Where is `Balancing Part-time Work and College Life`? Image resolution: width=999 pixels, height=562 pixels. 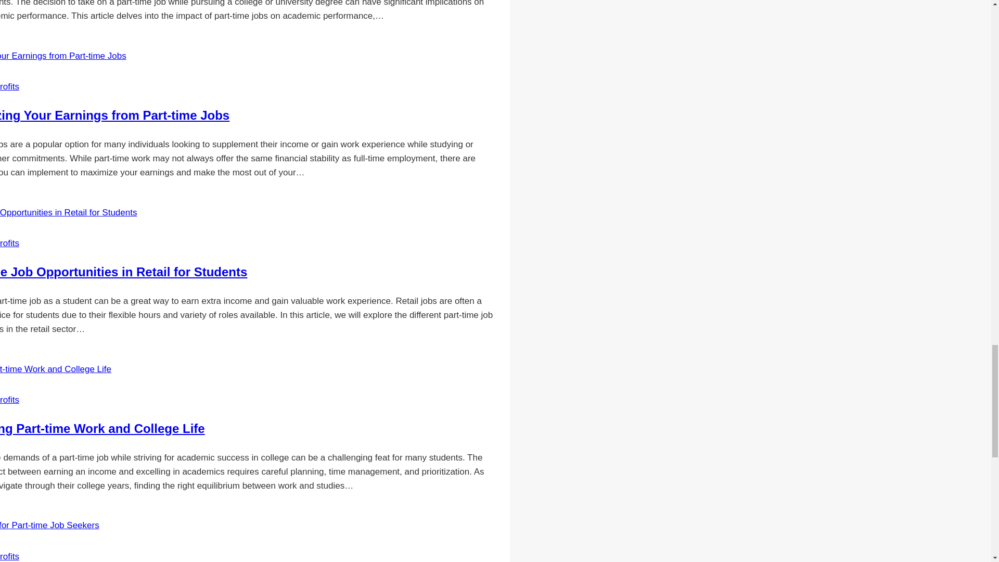 Balancing Part-time Work and College Life is located at coordinates (102, 429).